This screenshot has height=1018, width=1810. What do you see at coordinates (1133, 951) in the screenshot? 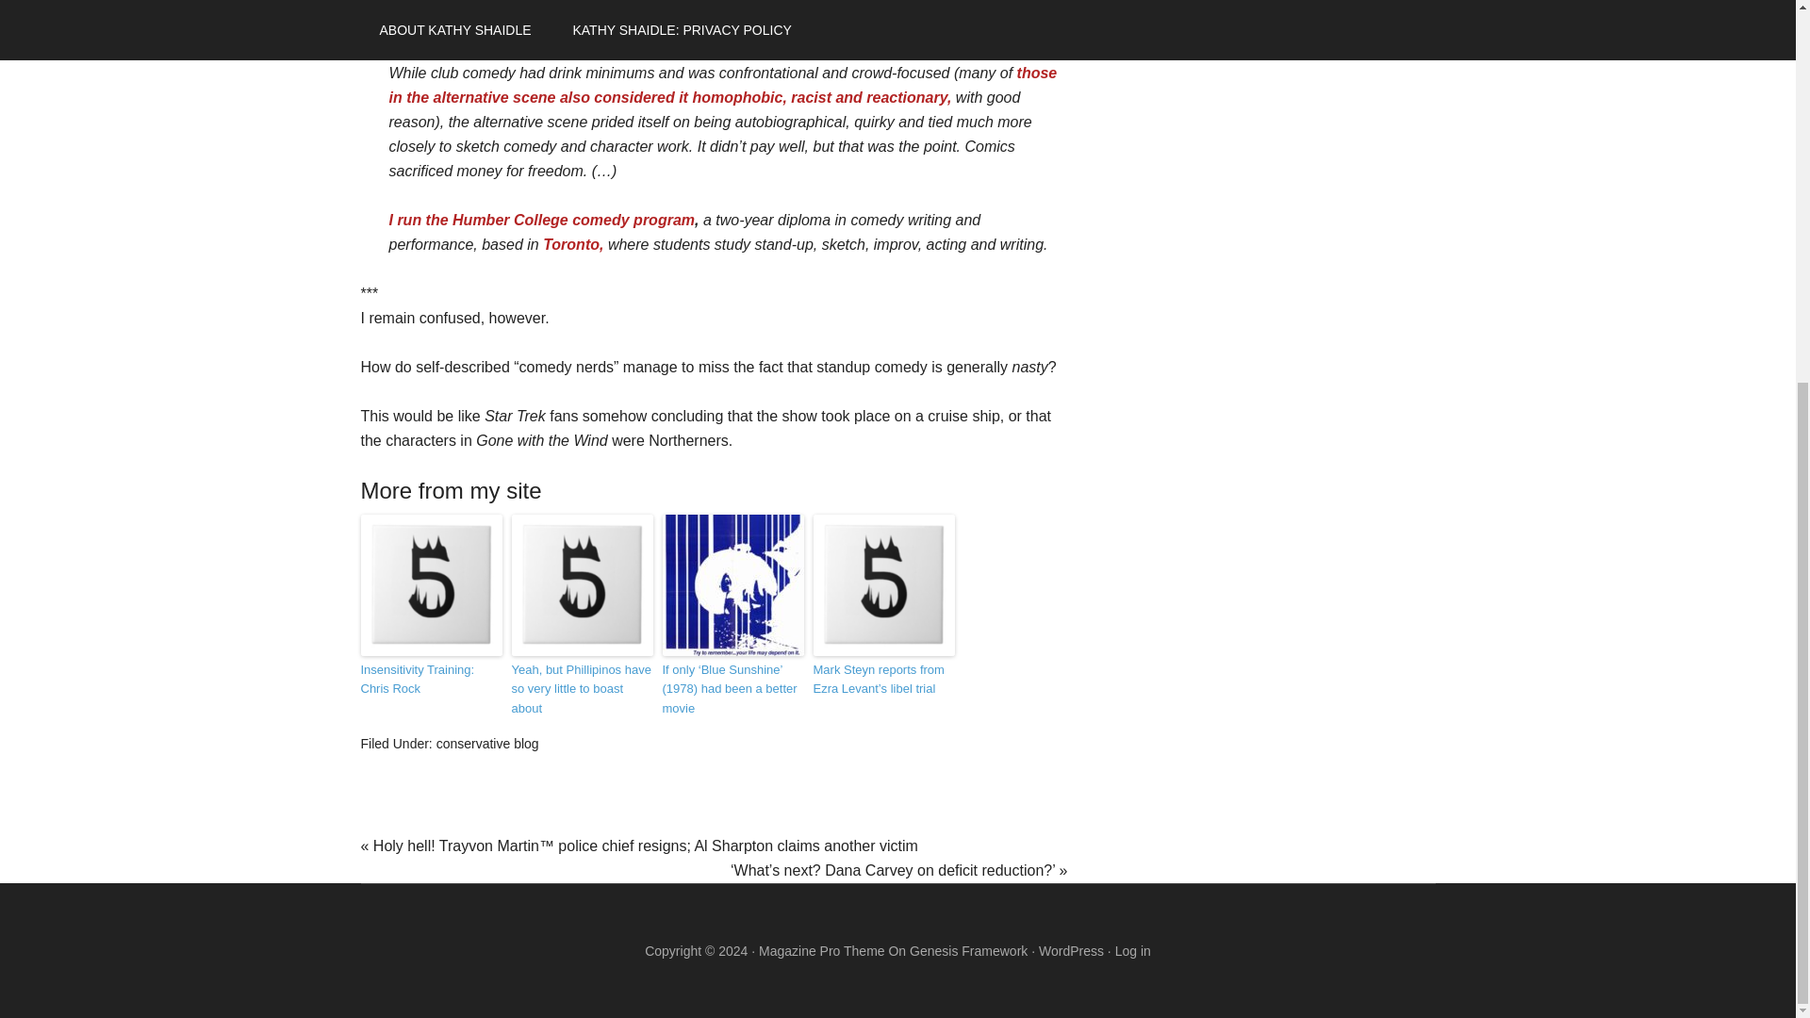
I see `Log in` at bounding box center [1133, 951].